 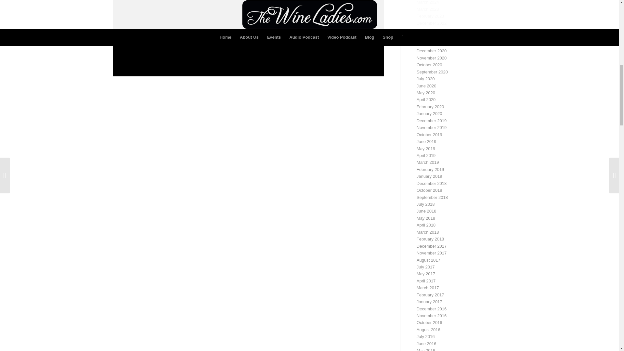 What do you see at coordinates (432, 58) in the screenshot?
I see `November 2020` at bounding box center [432, 58].